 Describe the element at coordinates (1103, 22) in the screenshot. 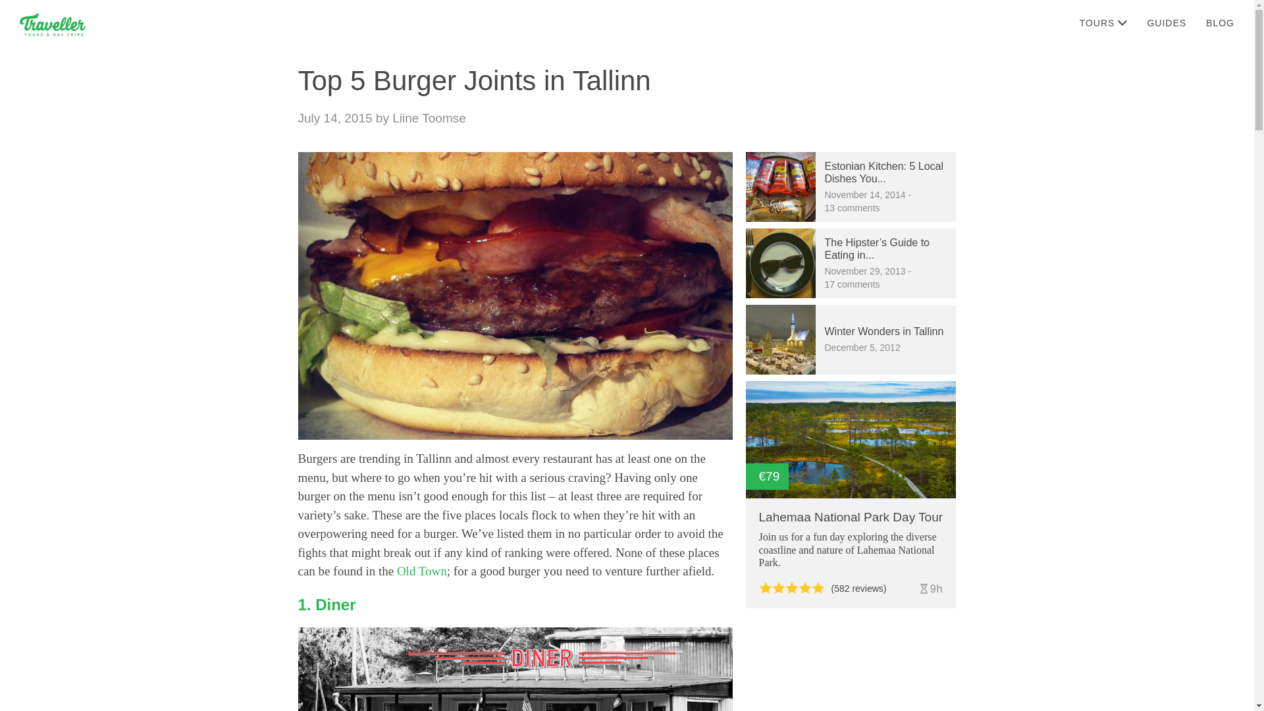

I see `Tours` at that location.